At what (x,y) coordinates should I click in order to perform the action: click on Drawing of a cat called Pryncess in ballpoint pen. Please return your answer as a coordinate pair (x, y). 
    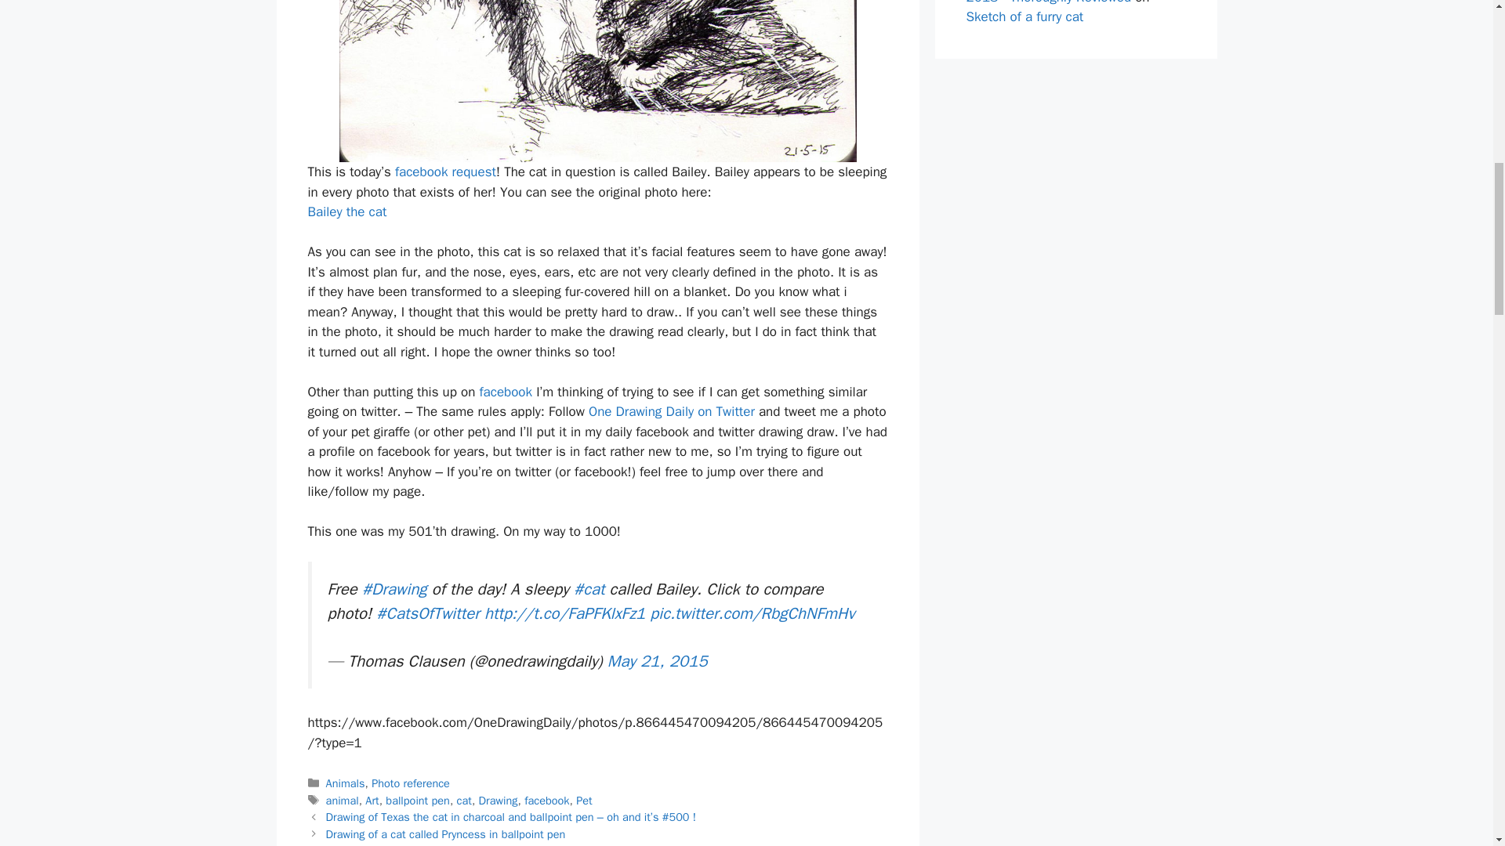
    Looking at the image, I should click on (445, 833).